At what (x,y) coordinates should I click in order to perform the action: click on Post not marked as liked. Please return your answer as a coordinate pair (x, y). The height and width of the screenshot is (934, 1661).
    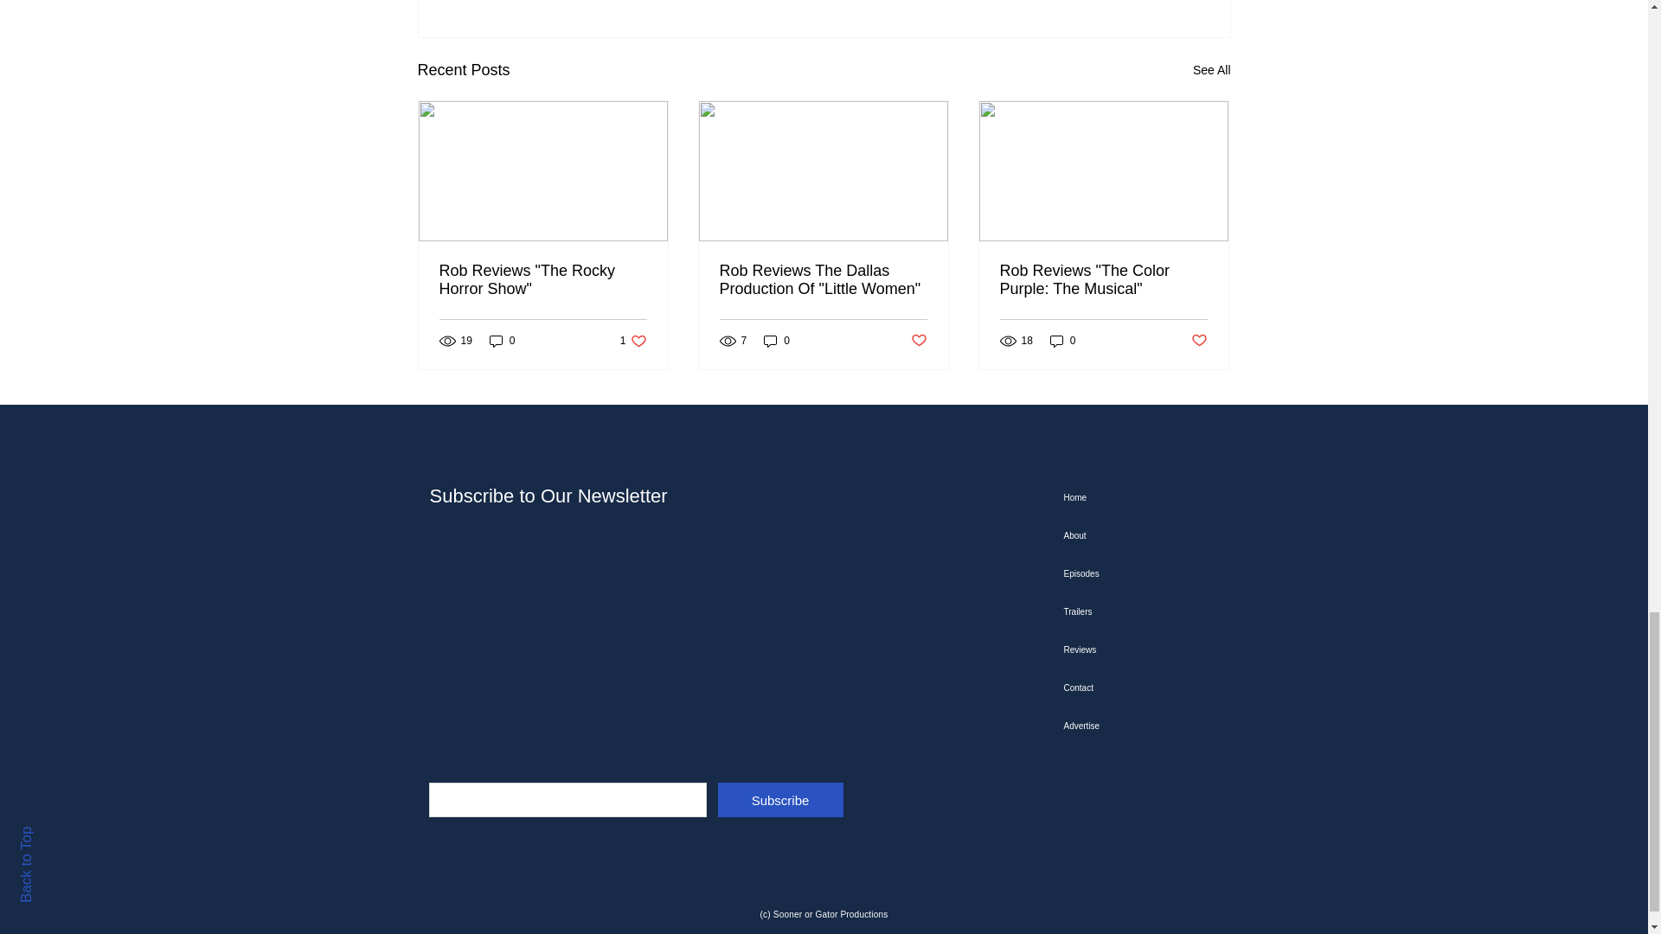
    Looking at the image, I should click on (919, 341).